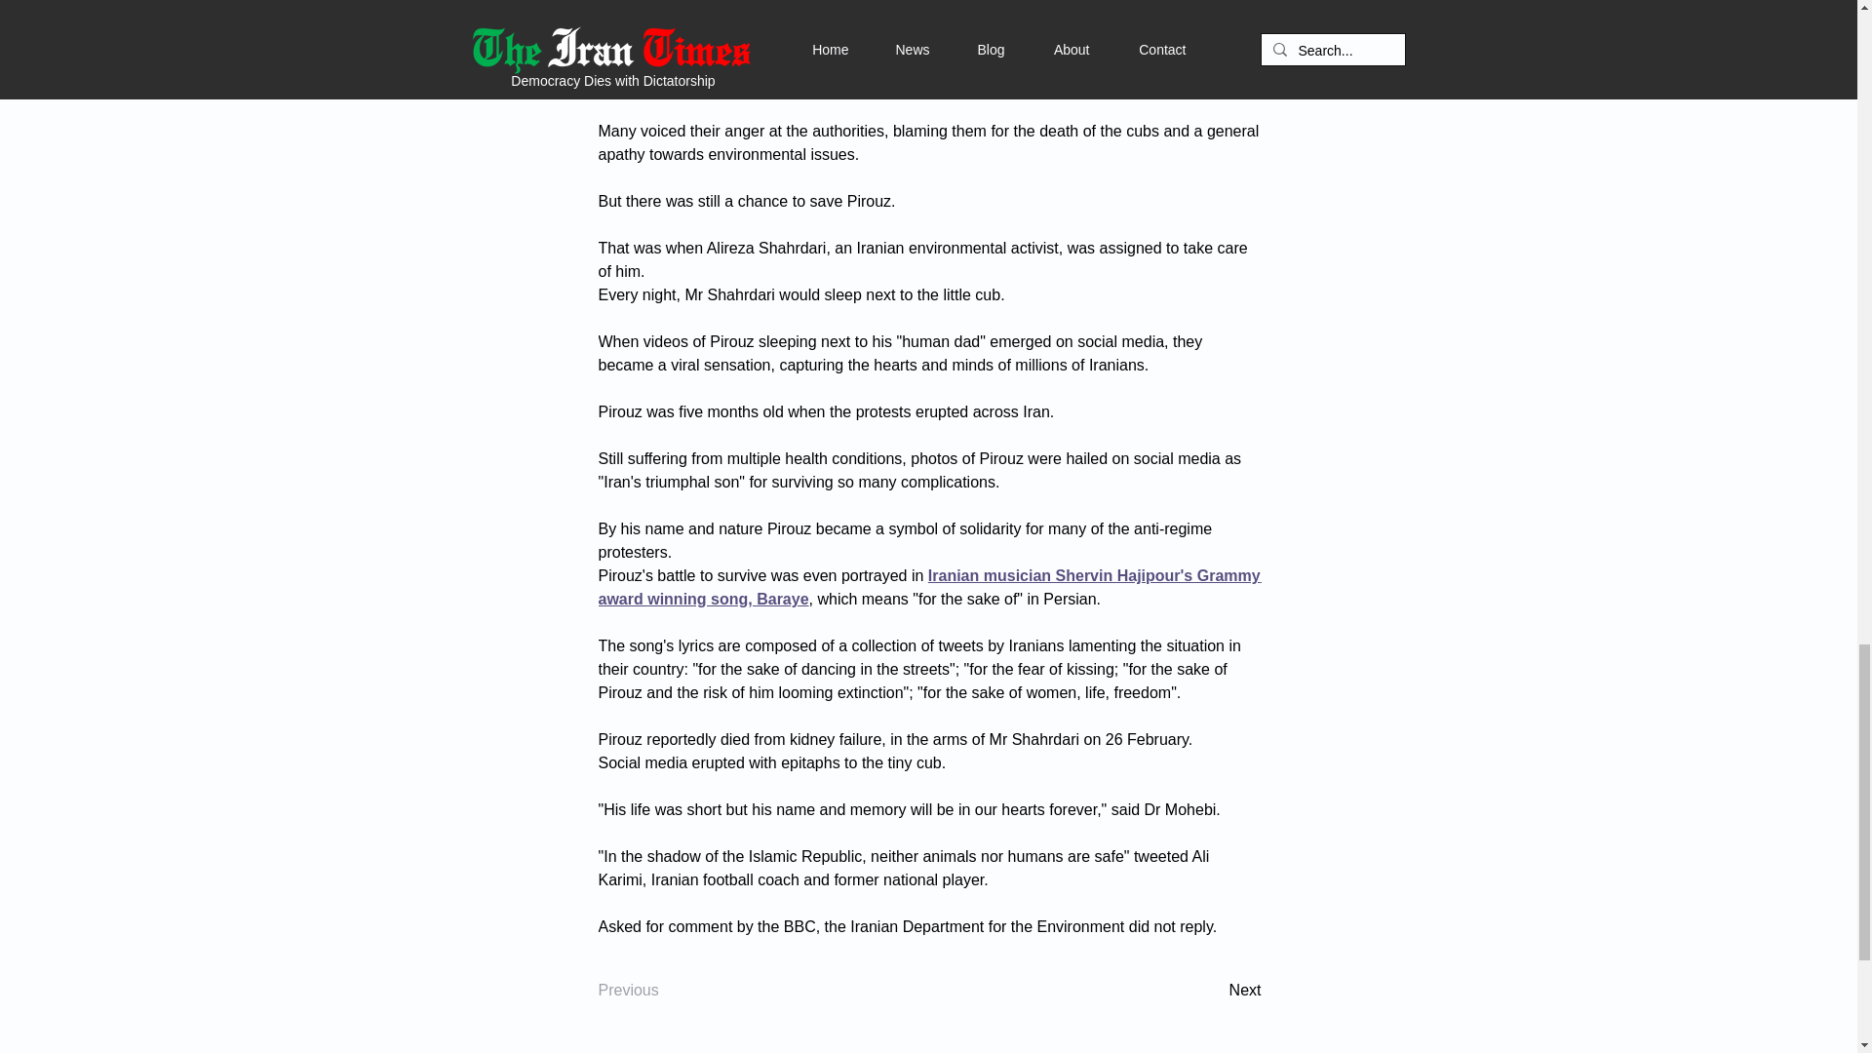 The width and height of the screenshot is (1872, 1053). Describe the element at coordinates (1213, 991) in the screenshot. I see `Next` at that location.